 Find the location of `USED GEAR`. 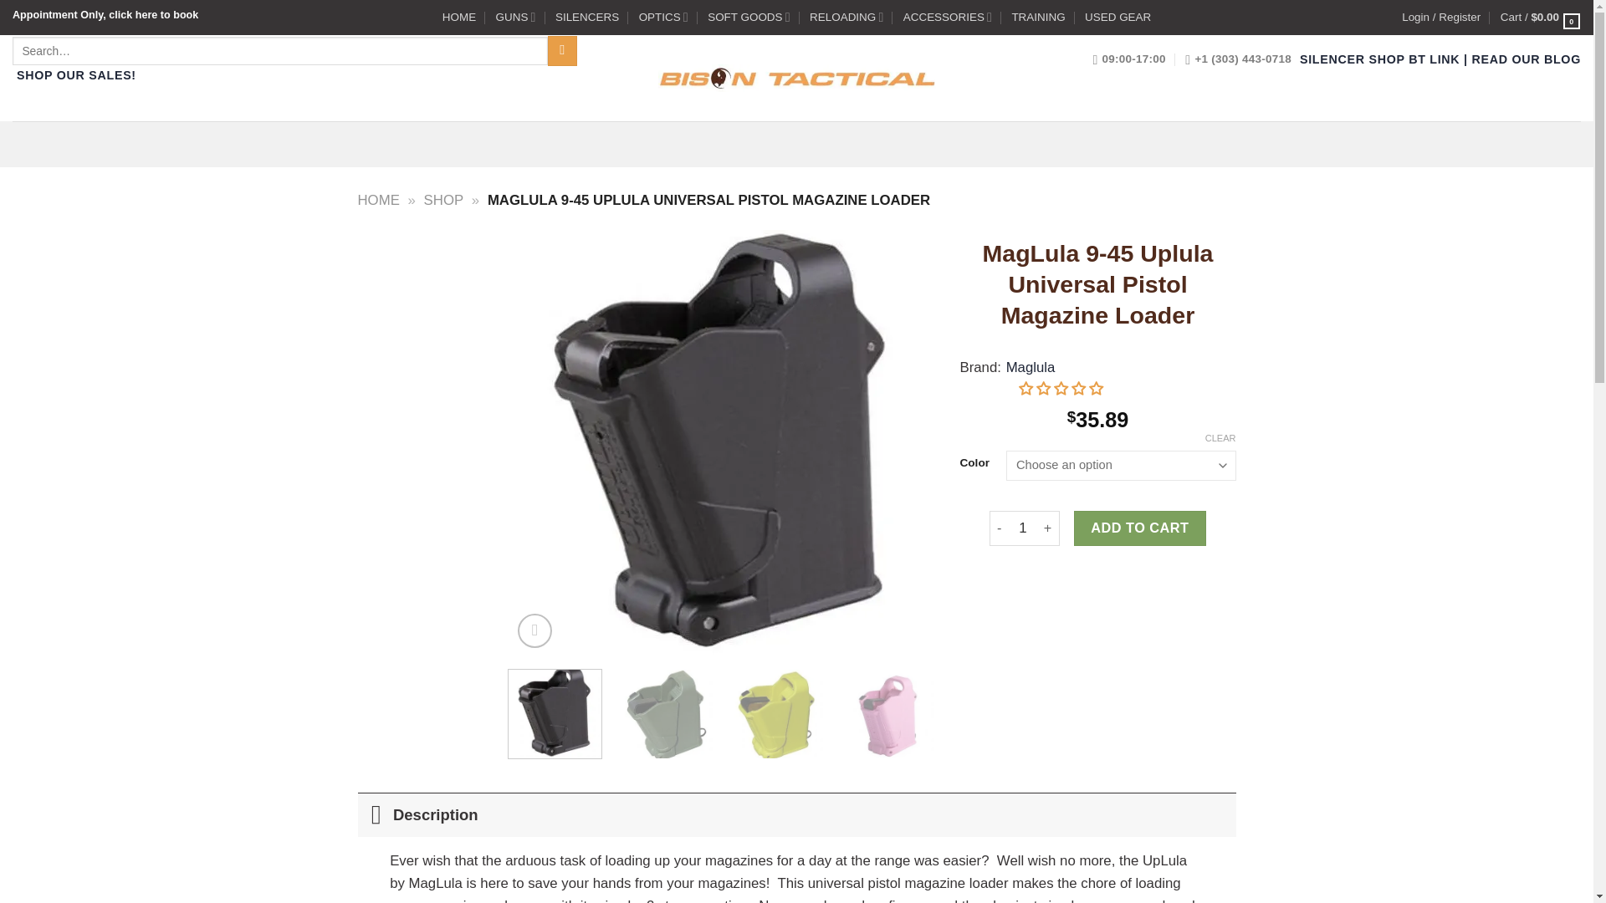

USED GEAR is located at coordinates (1118, 17).